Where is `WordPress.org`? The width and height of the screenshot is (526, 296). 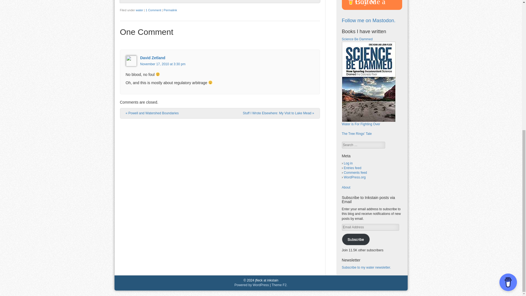 WordPress.org is located at coordinates (355, 177).